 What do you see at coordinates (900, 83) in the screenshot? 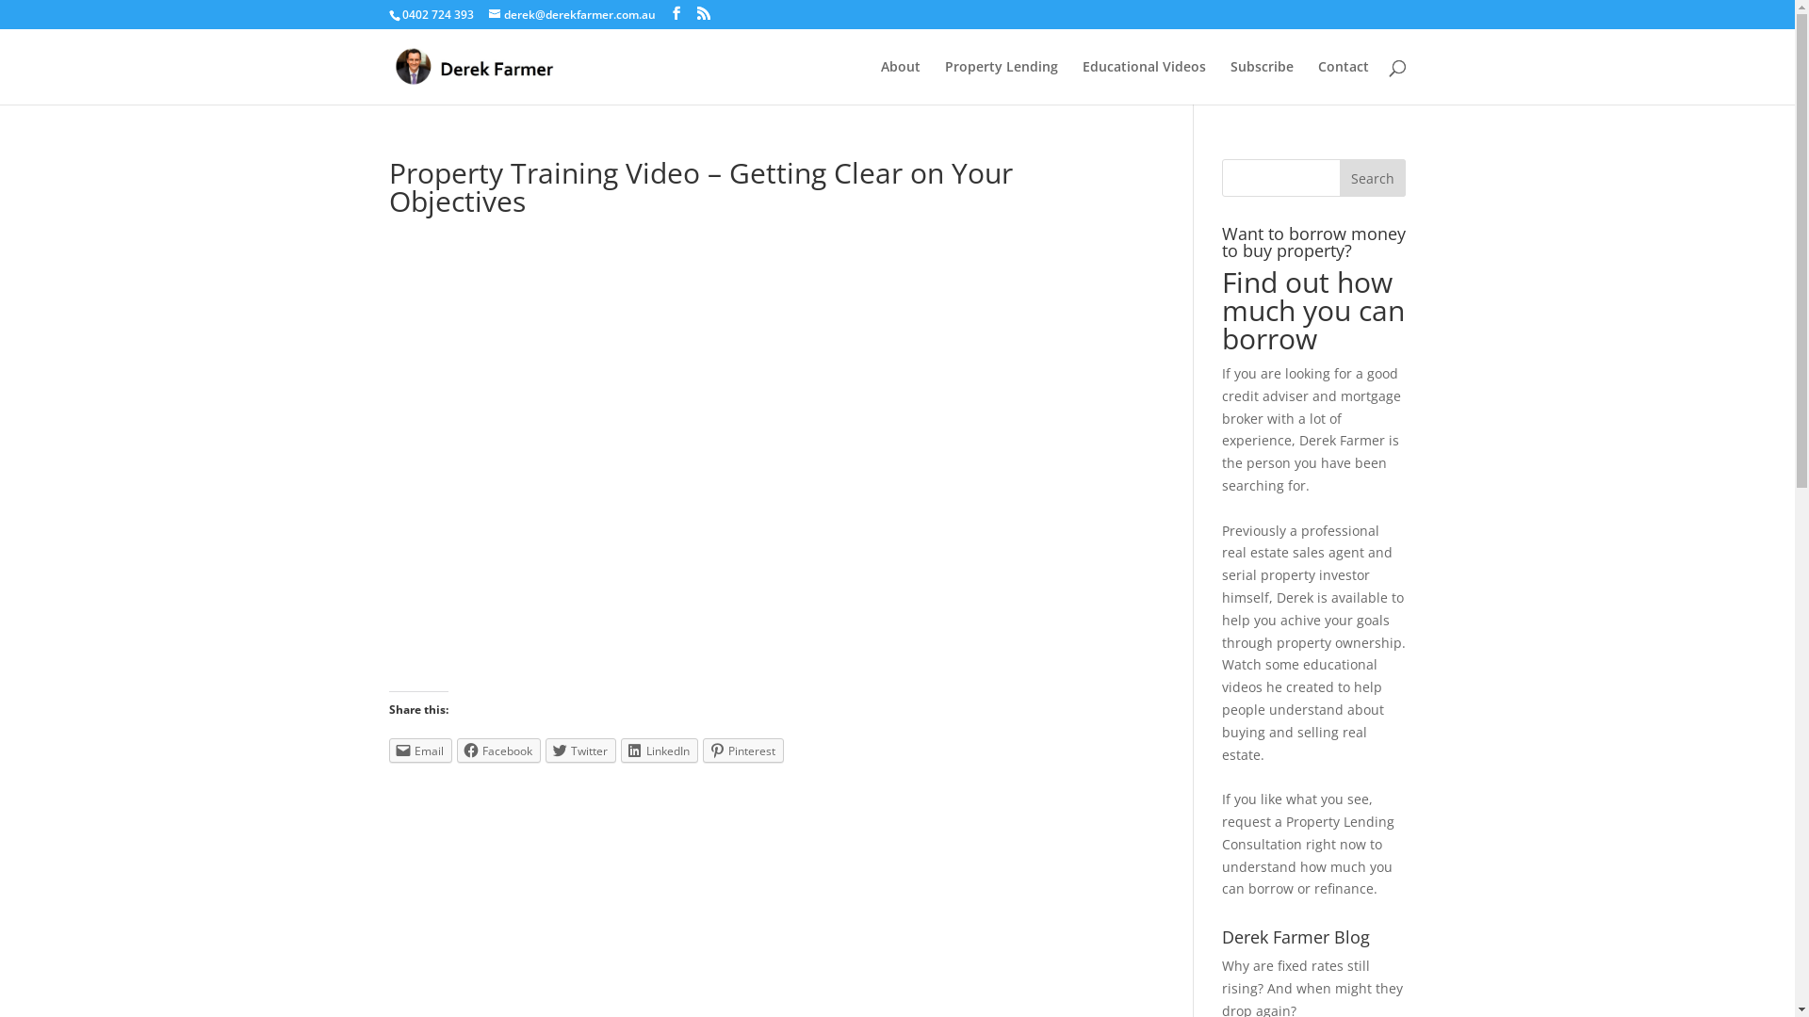
I see `About` at bounding box center [900, 83].